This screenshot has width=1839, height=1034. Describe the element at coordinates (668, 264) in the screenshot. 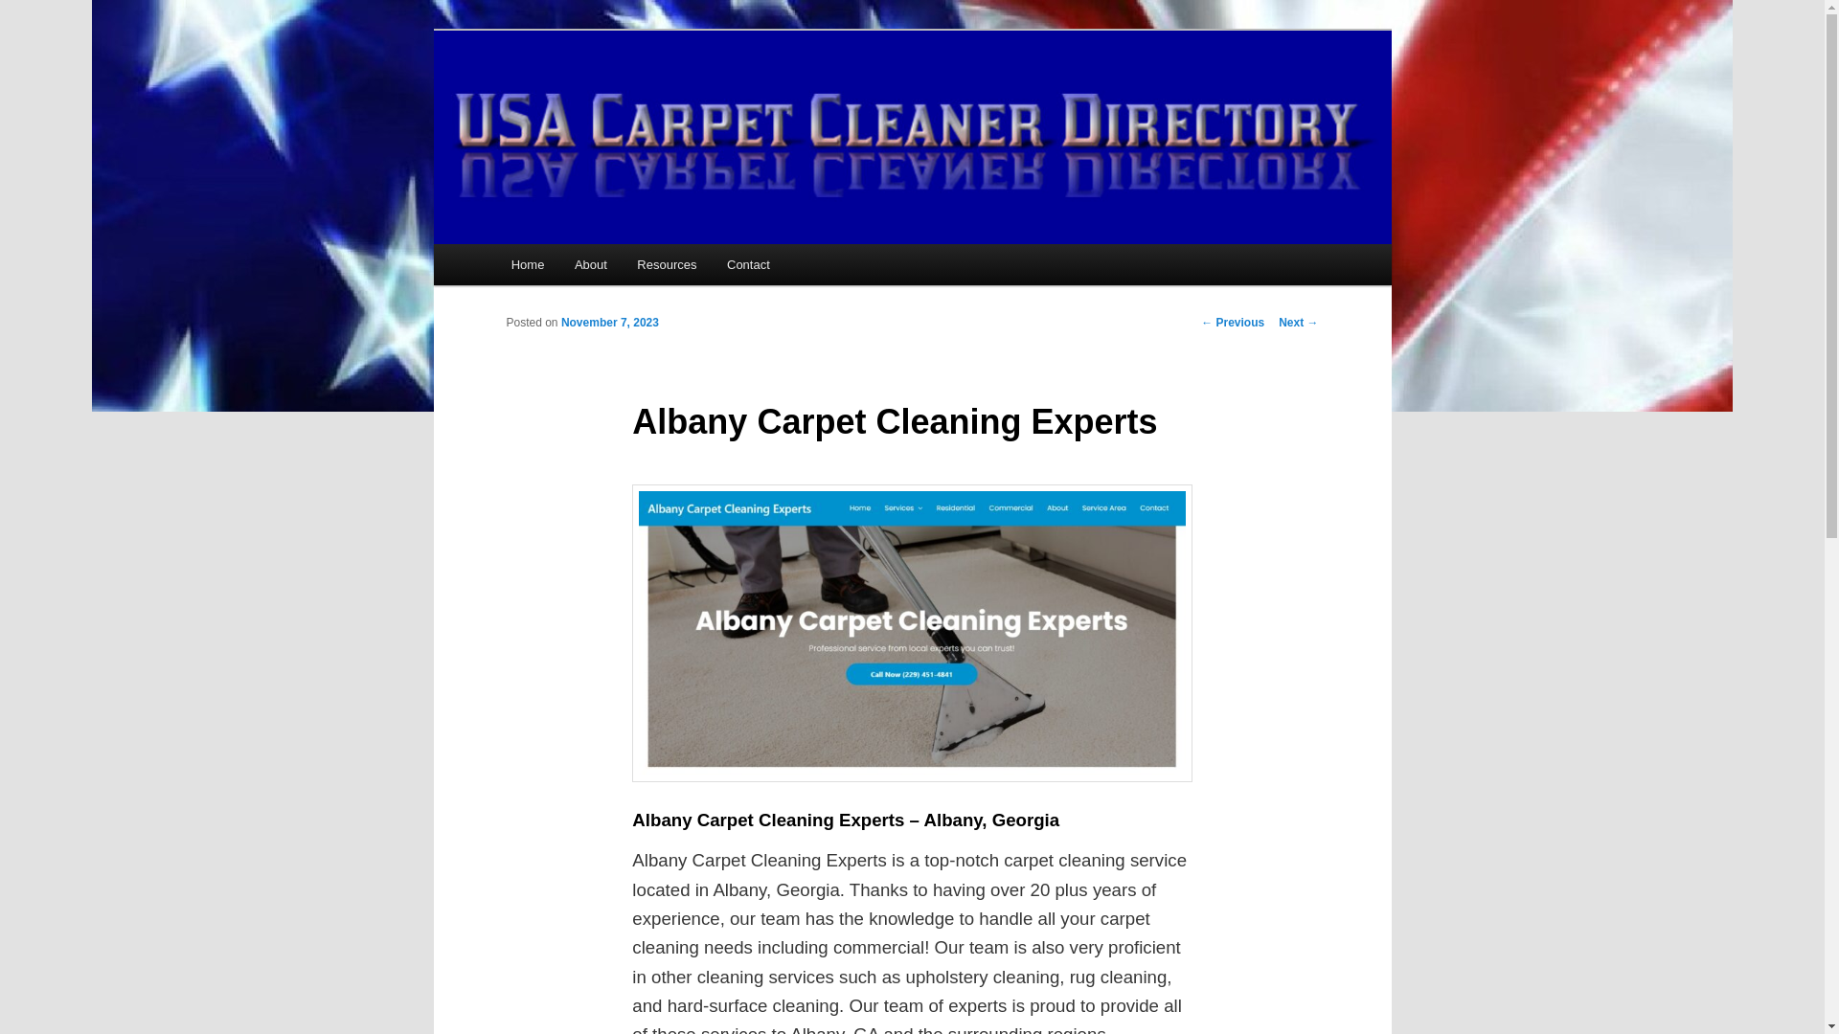

I see `Resources` at that location.